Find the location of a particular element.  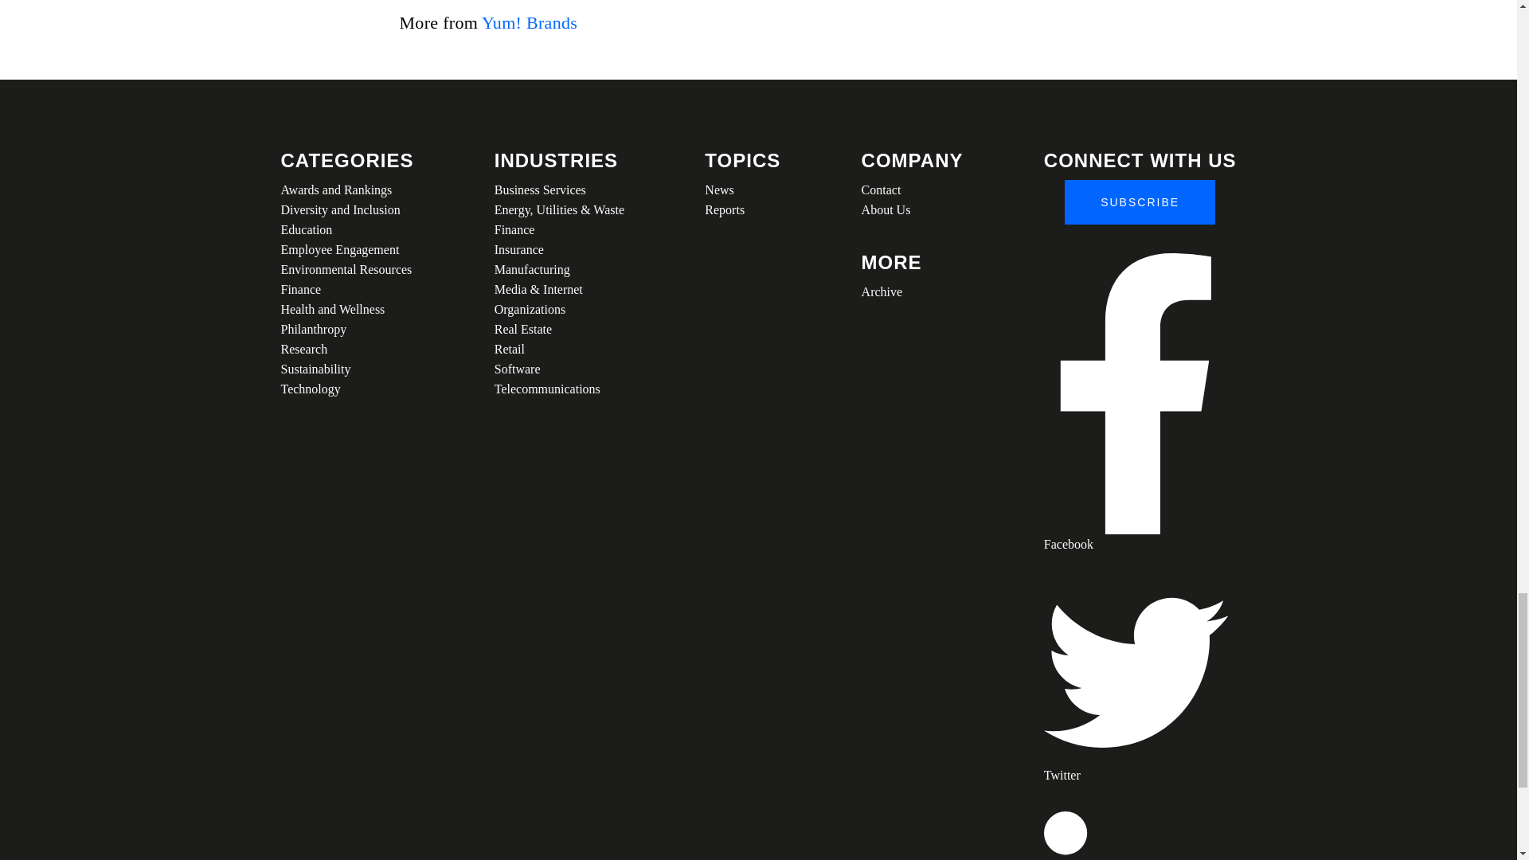

Yum! Brands is located at coordinates (529, 22).